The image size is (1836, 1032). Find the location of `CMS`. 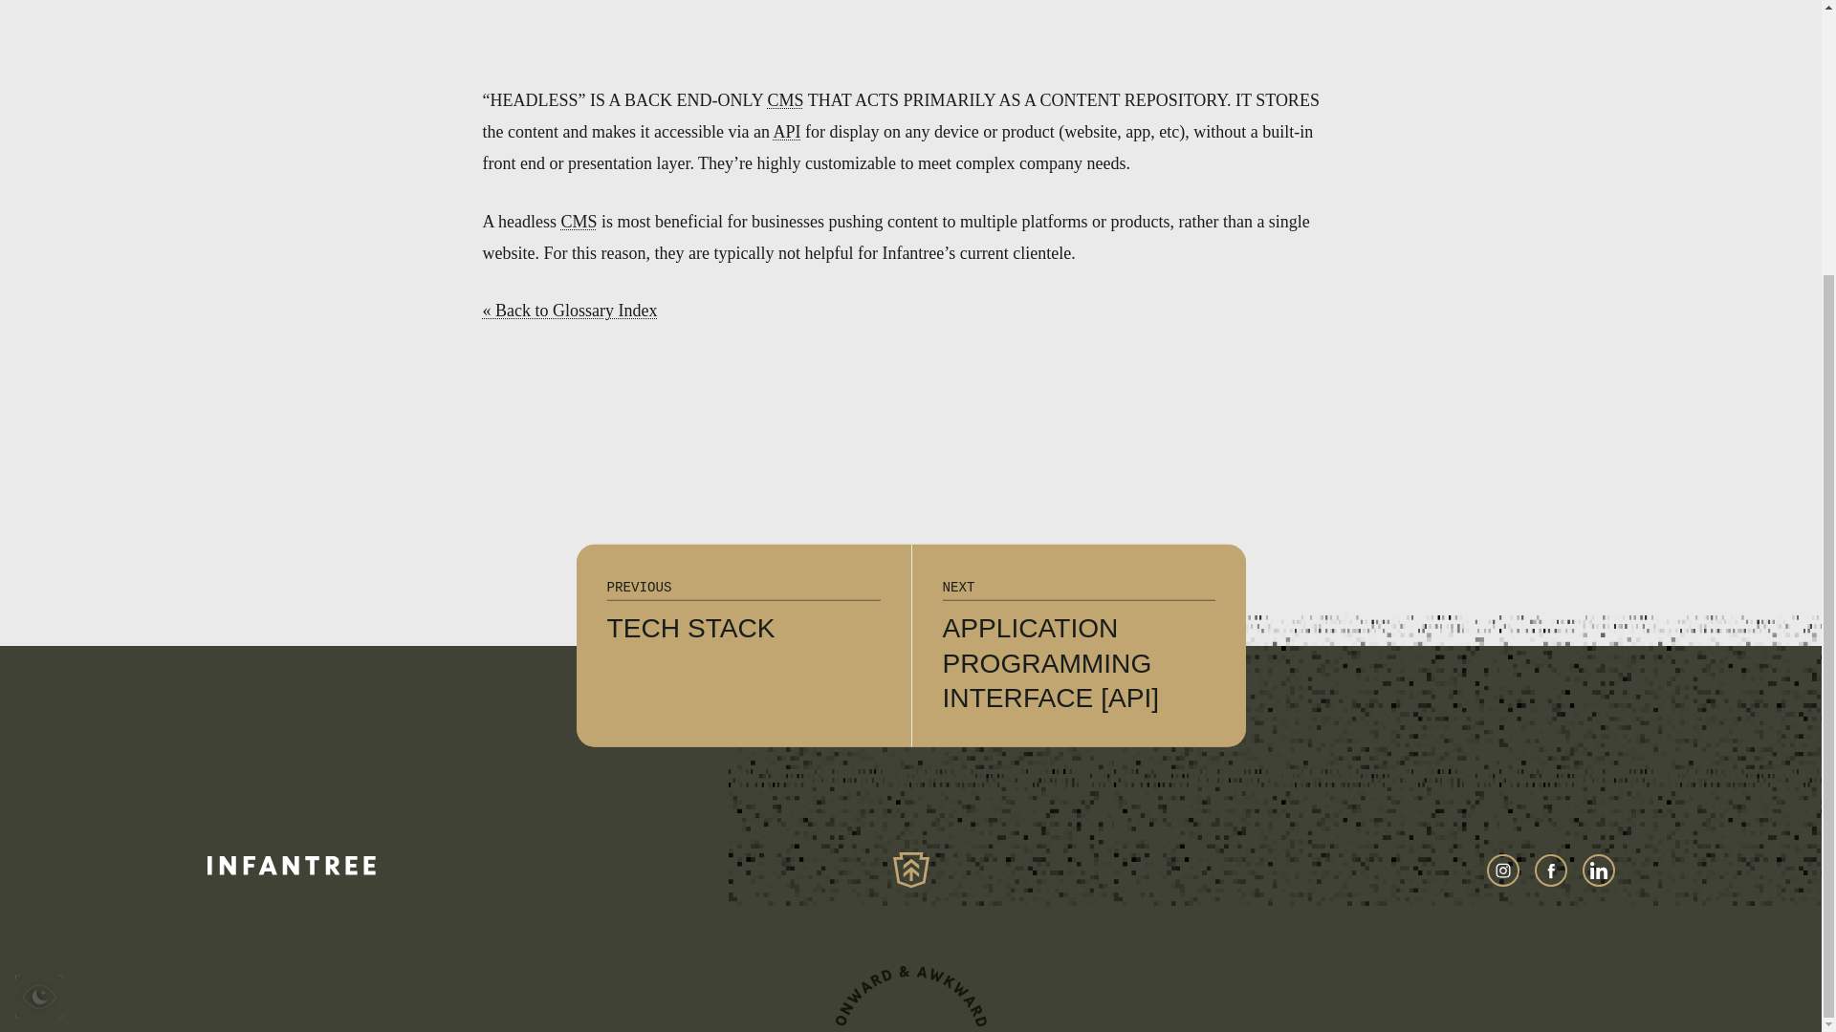

CMS is located at coordinates (786, 132).